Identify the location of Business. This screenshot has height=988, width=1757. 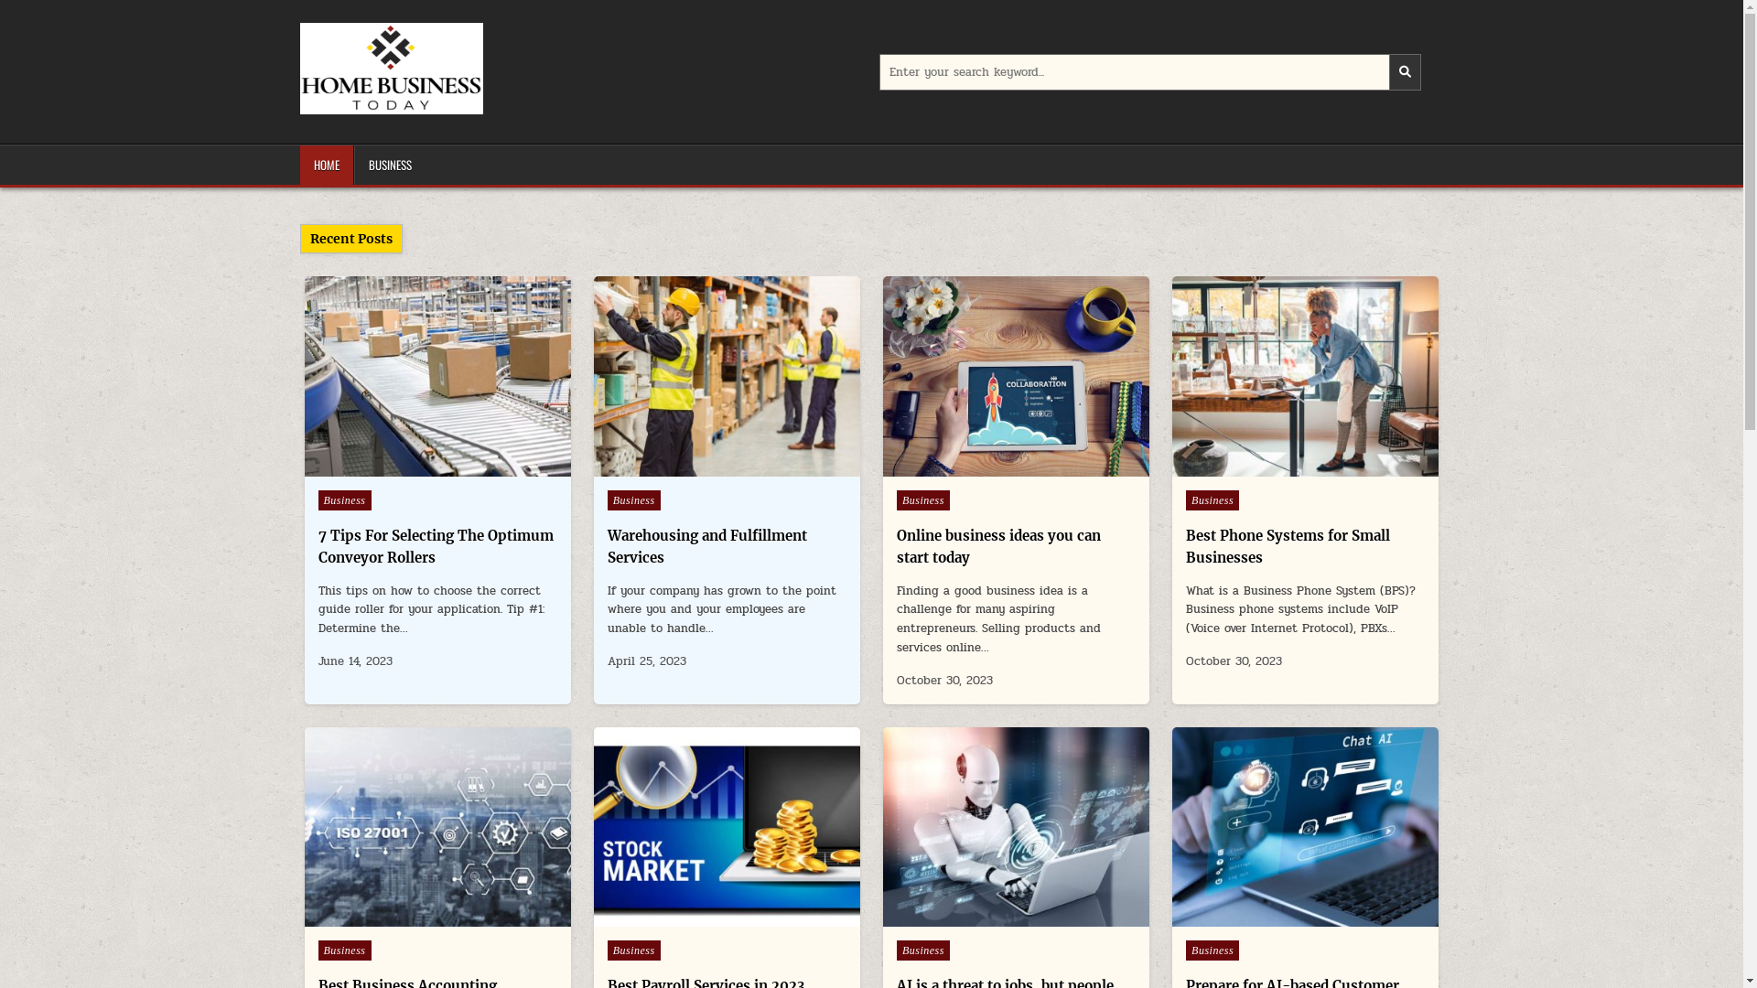
(1213, 500).